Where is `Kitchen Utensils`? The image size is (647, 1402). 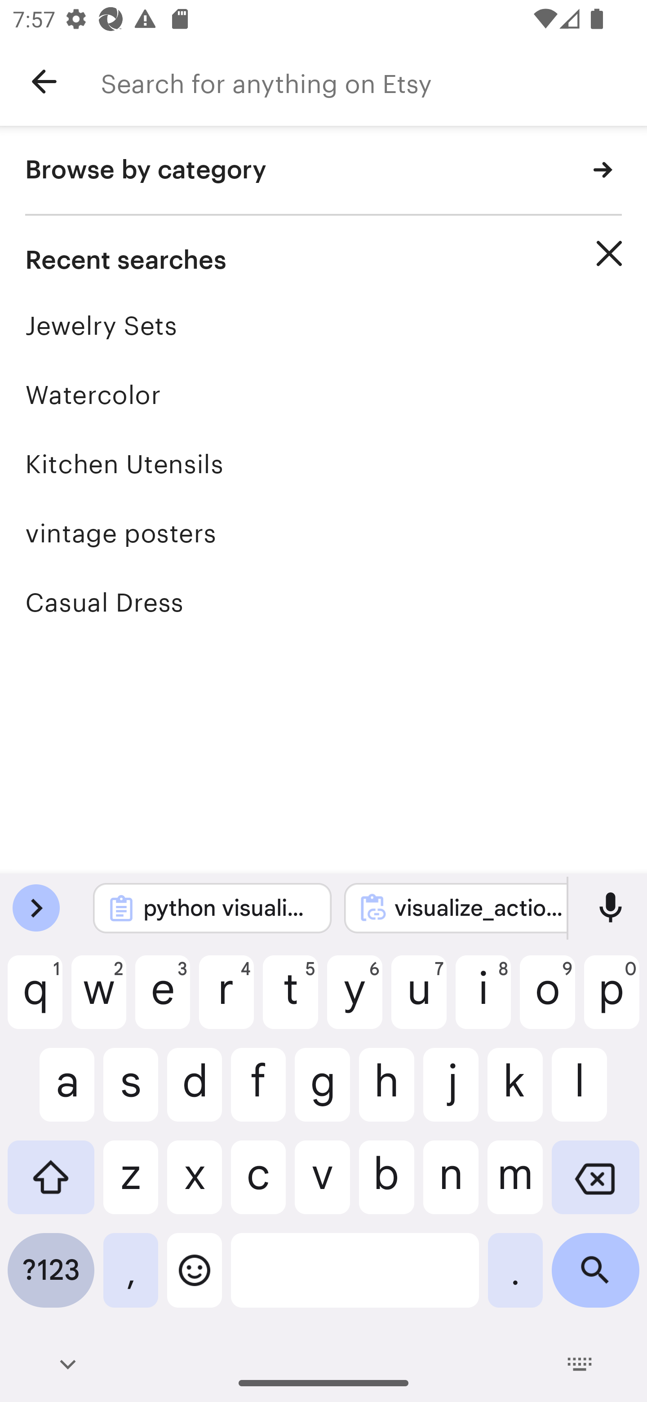 Kitchen Utensils is located at coordinates (323, 464).